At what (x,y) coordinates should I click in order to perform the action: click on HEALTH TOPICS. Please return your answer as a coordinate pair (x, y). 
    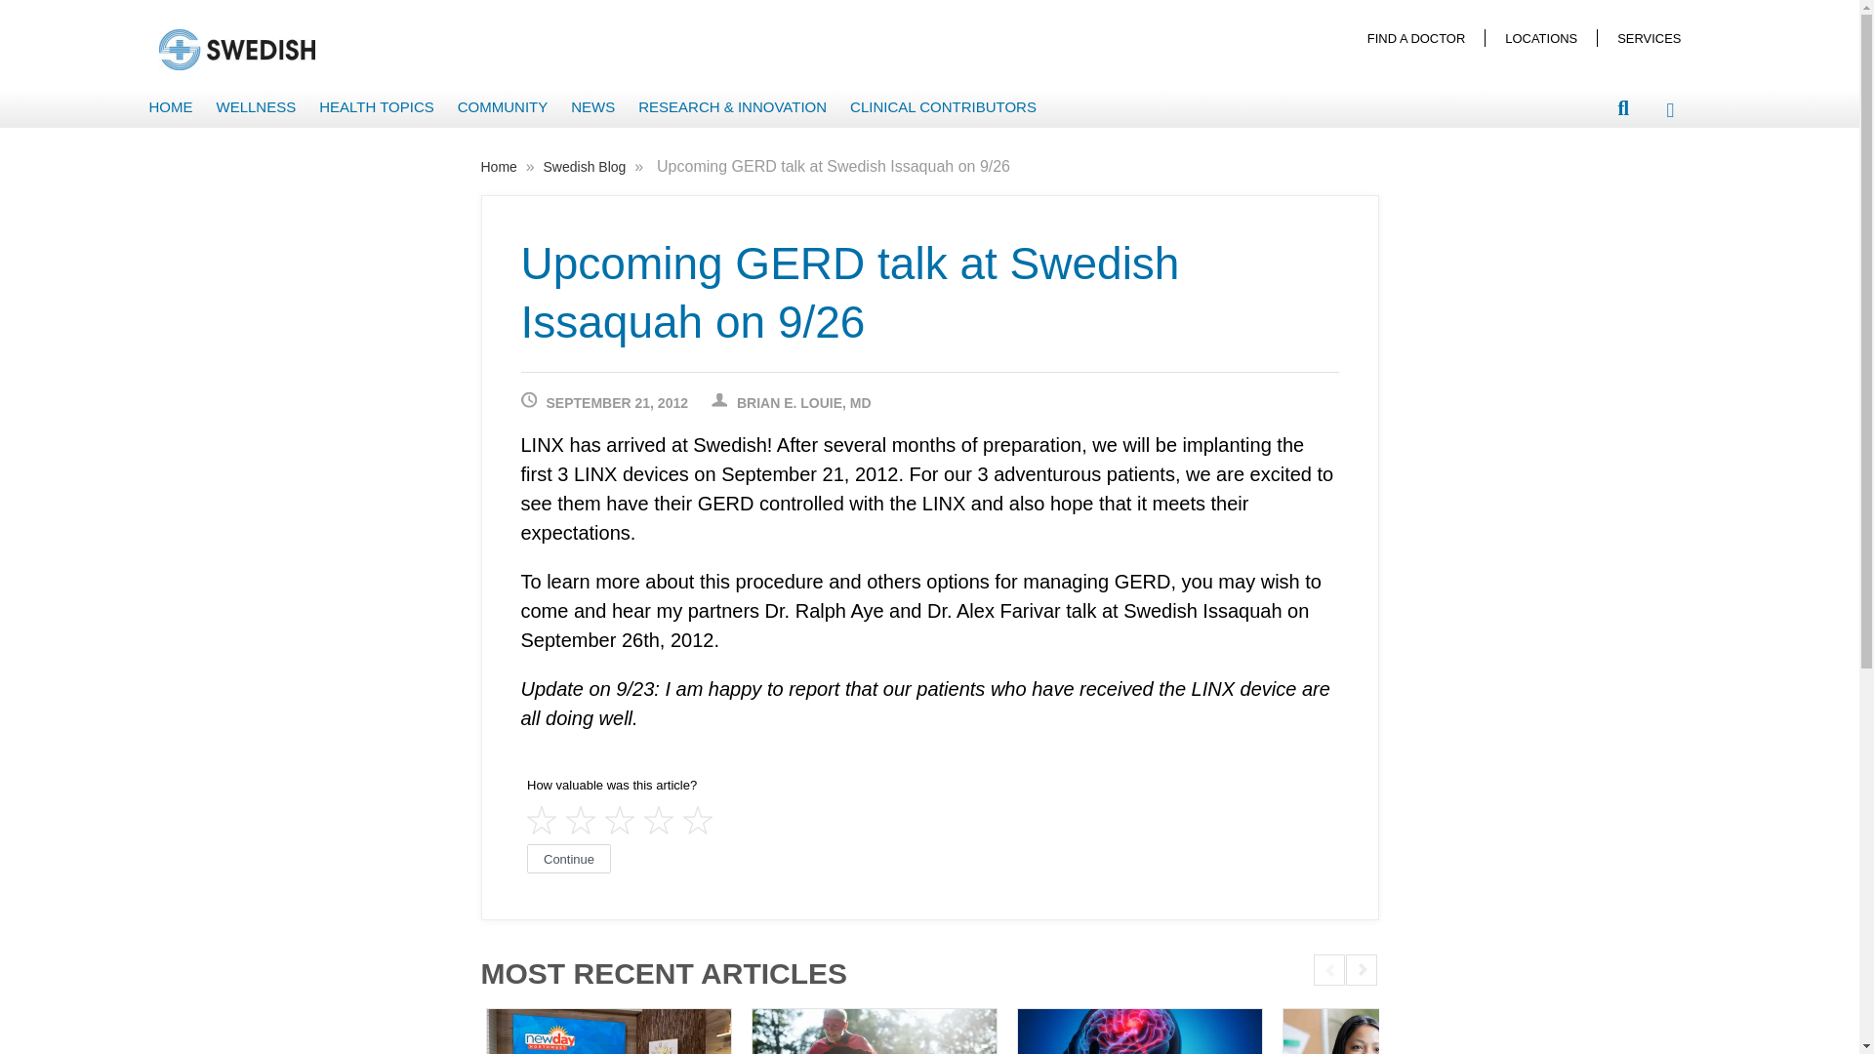
    Looking at the image, I should click on (377, 107).